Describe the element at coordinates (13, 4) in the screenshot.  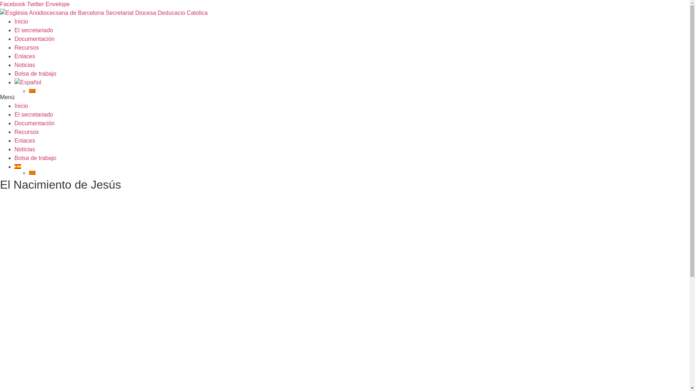
I see `Facebook` at that location.